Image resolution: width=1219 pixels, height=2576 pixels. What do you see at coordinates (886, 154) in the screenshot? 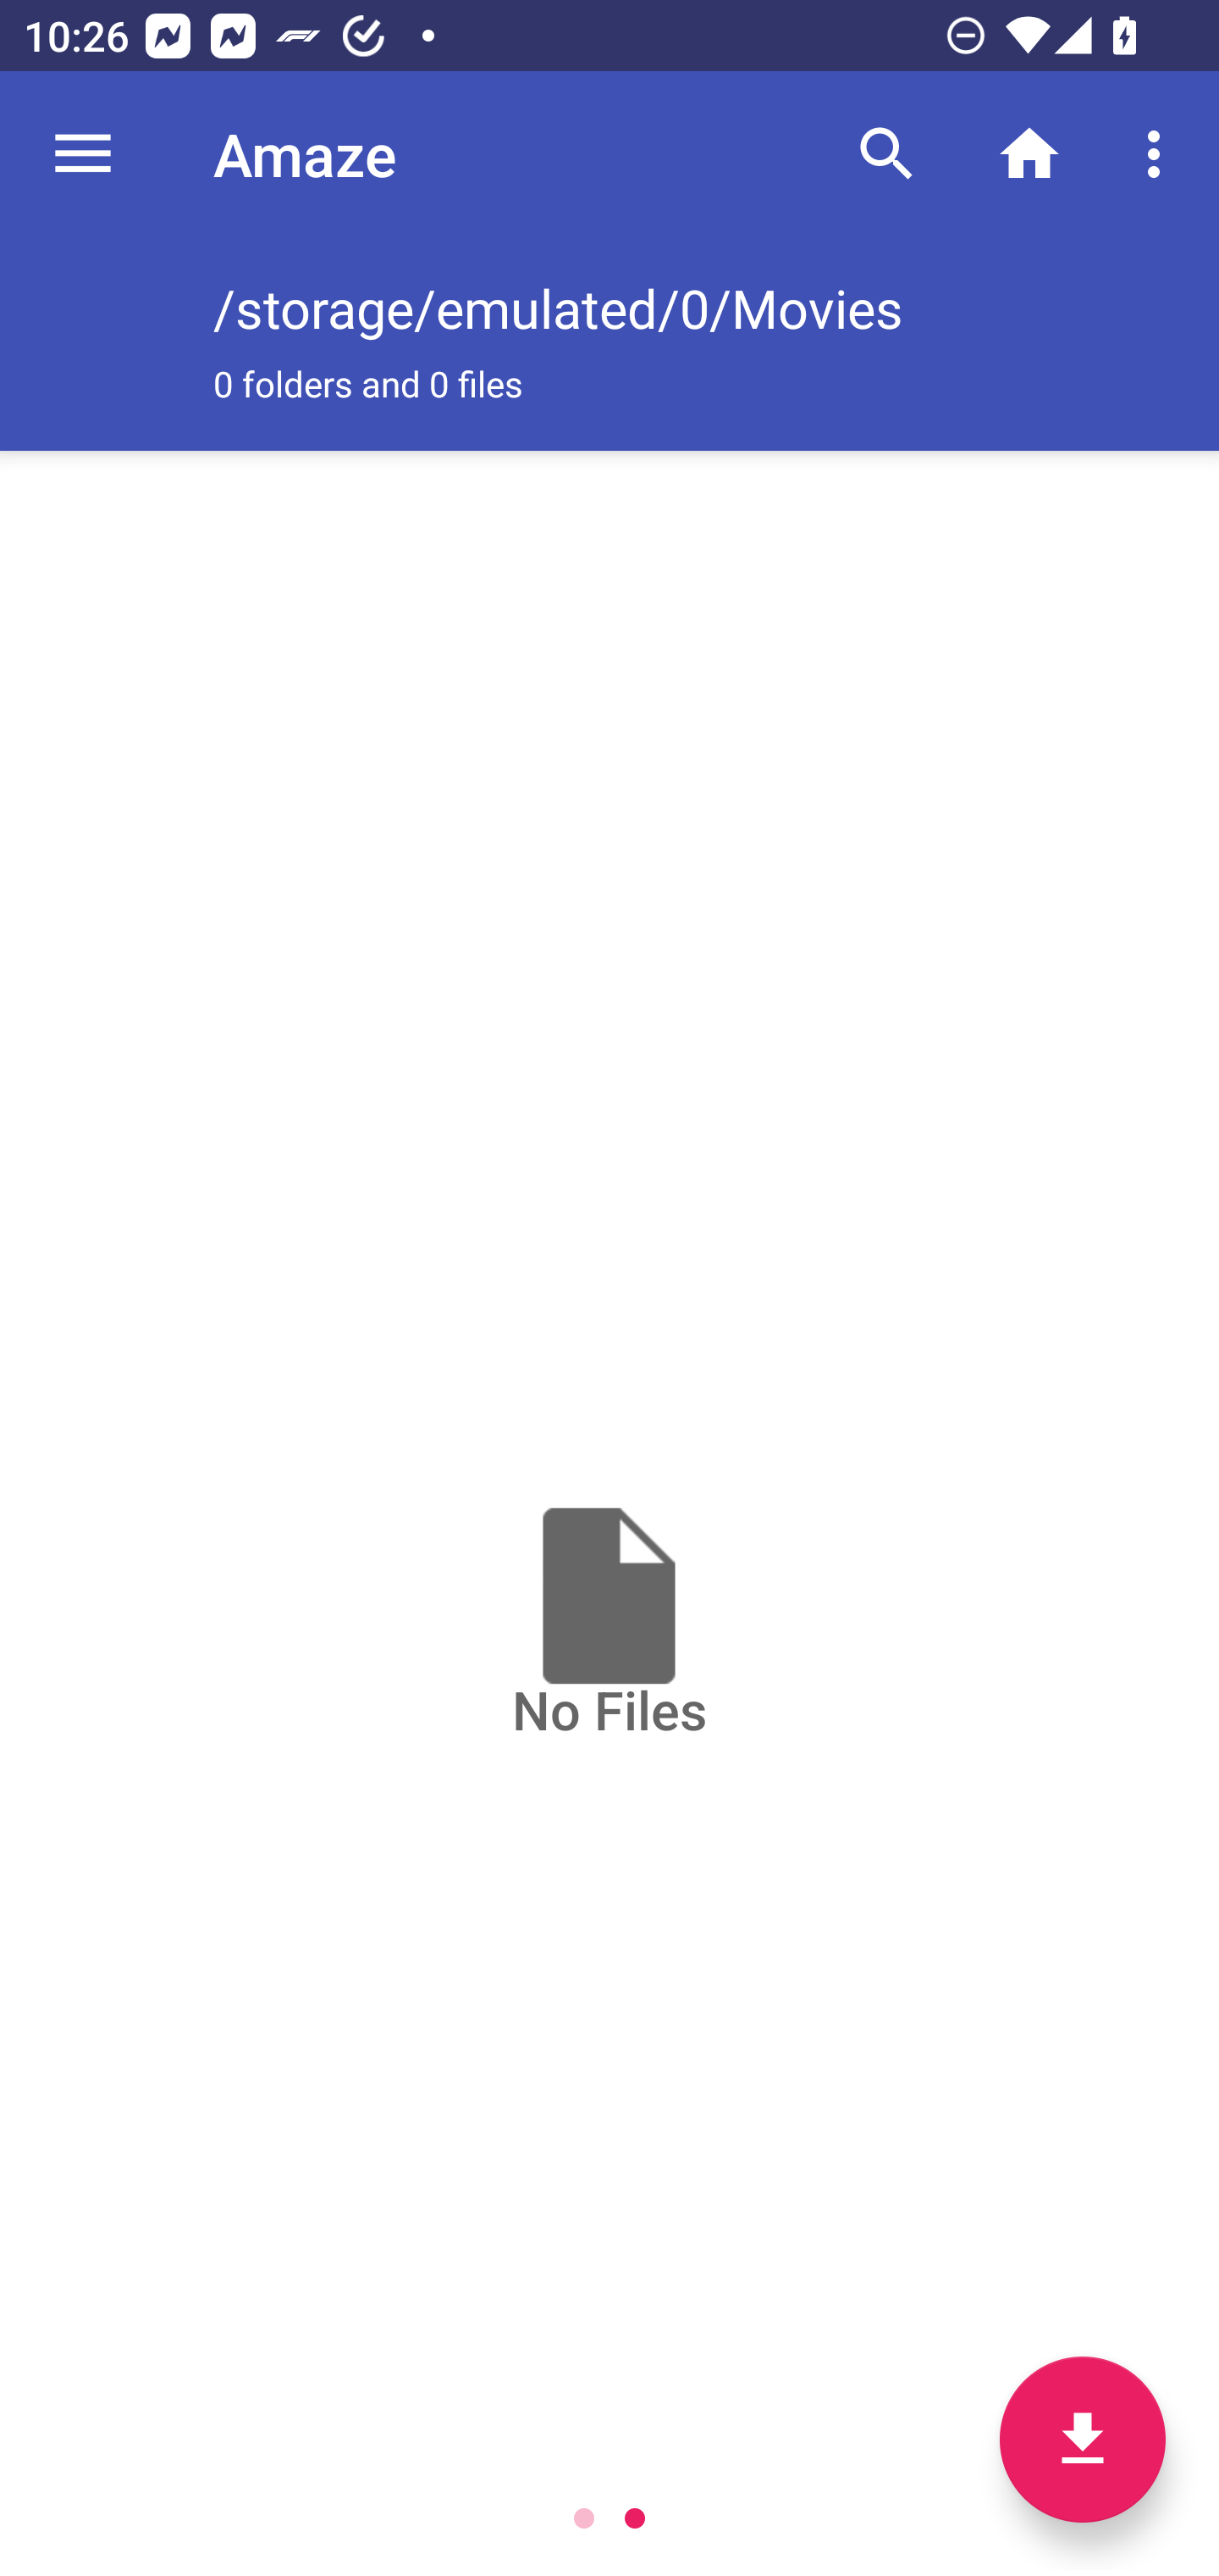
I see `Search` at bounding box center [886, 154].